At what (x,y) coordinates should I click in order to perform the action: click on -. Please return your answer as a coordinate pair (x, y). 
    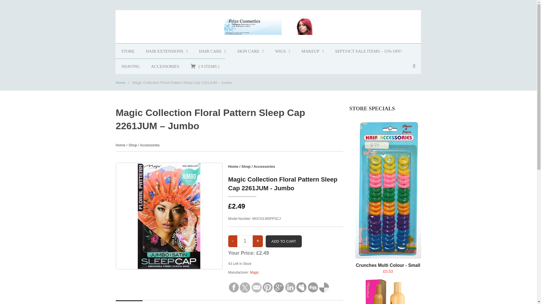
    Looking at the image, I should click on (233, 241).